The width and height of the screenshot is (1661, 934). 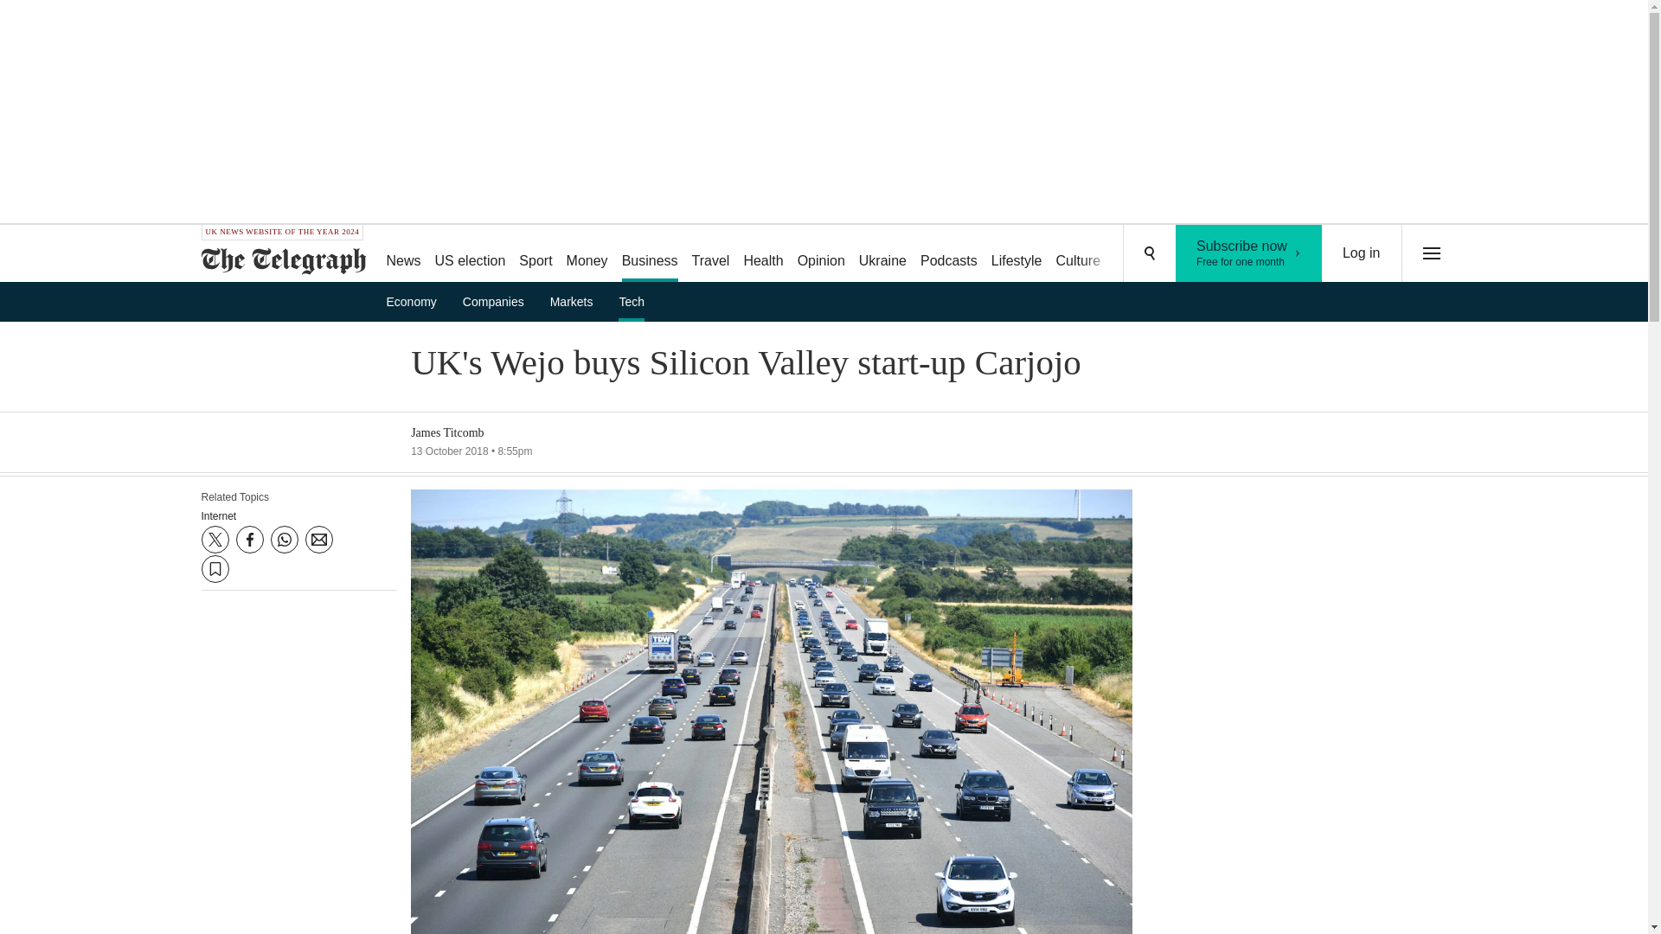 What do you see at coordinates (1078, 254) in the screenshot?
I see `Culture` at bounding box center [1078, 254].